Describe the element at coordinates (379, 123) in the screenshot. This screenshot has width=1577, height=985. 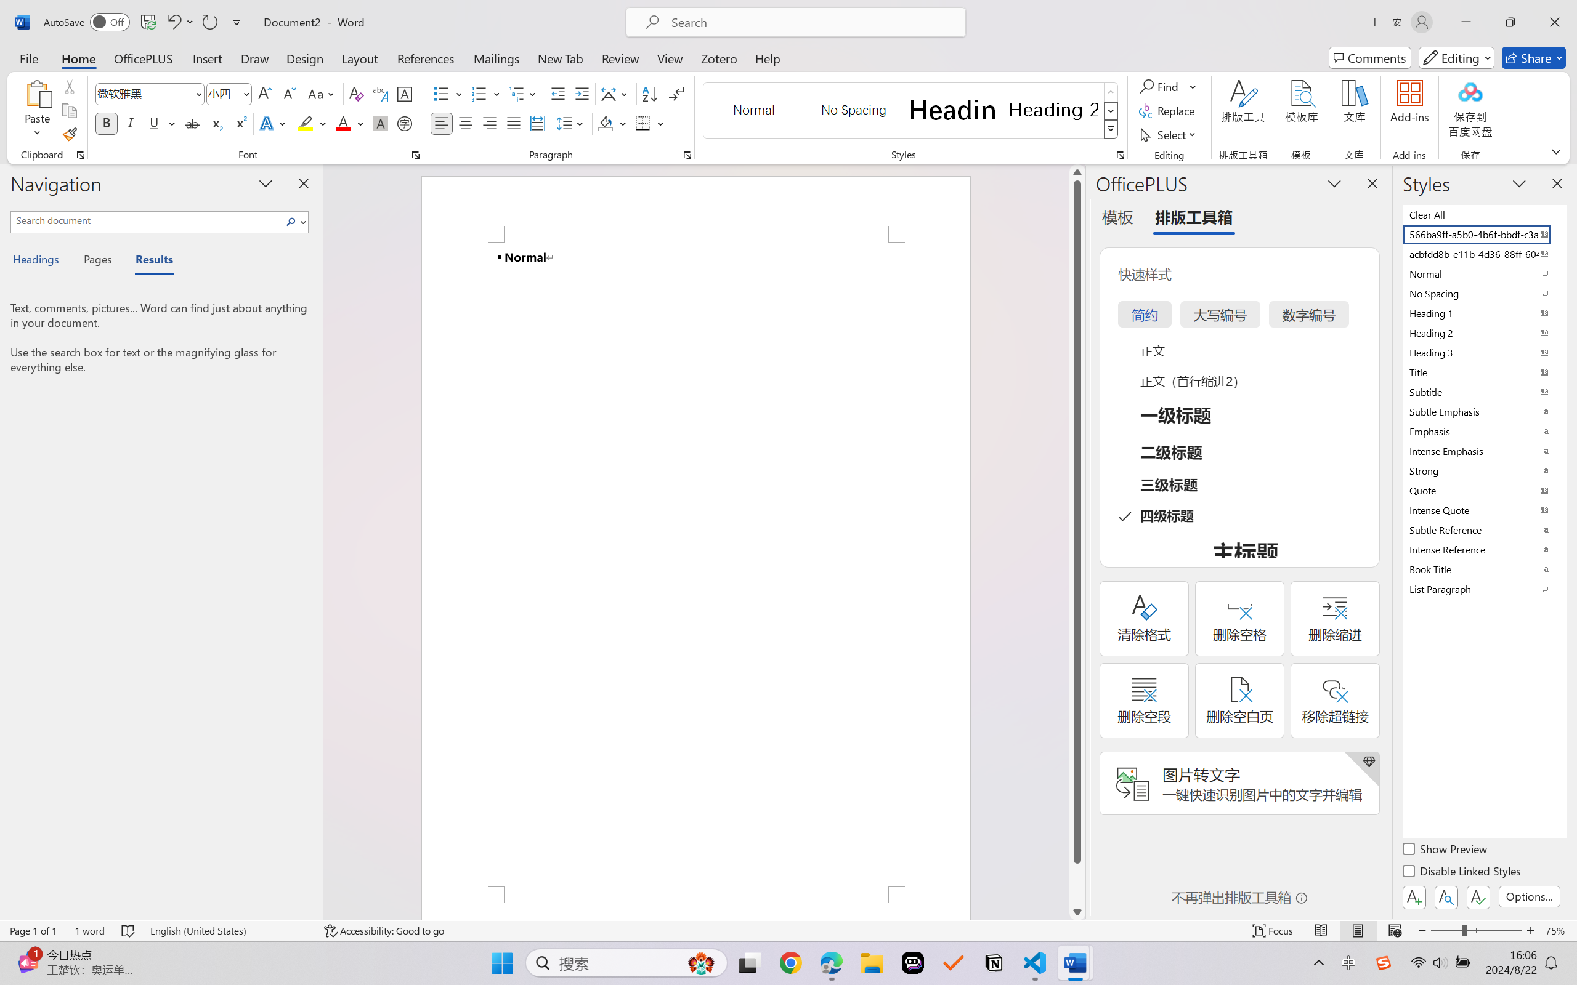
I see `Character Shading` at that location.